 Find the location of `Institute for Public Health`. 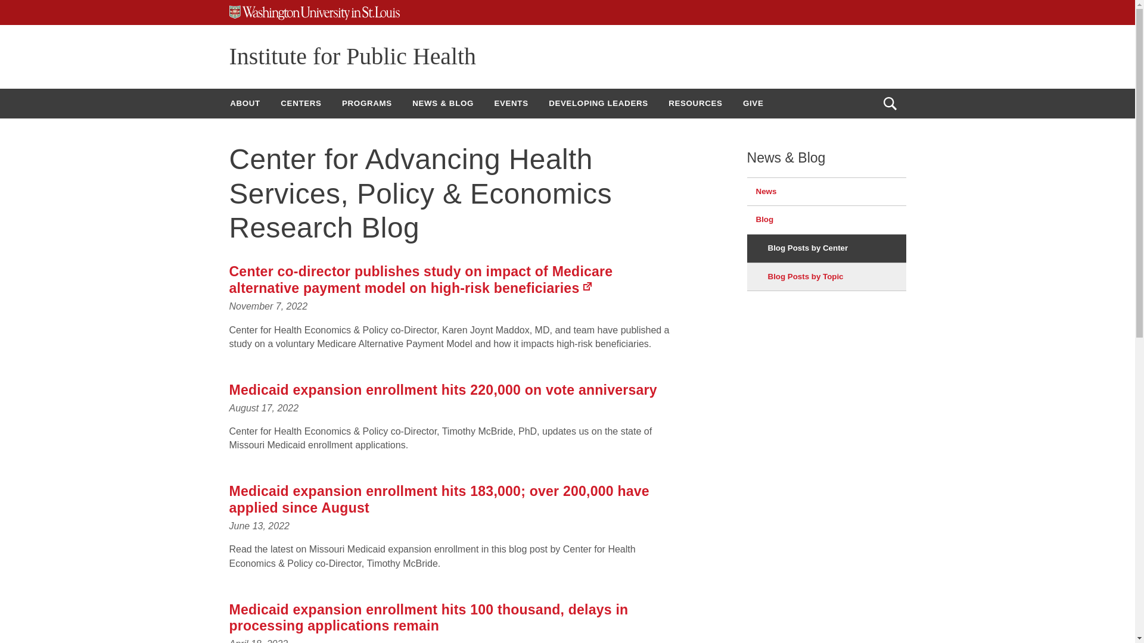

Institute for Public Health is located at coordinates (352, 56).